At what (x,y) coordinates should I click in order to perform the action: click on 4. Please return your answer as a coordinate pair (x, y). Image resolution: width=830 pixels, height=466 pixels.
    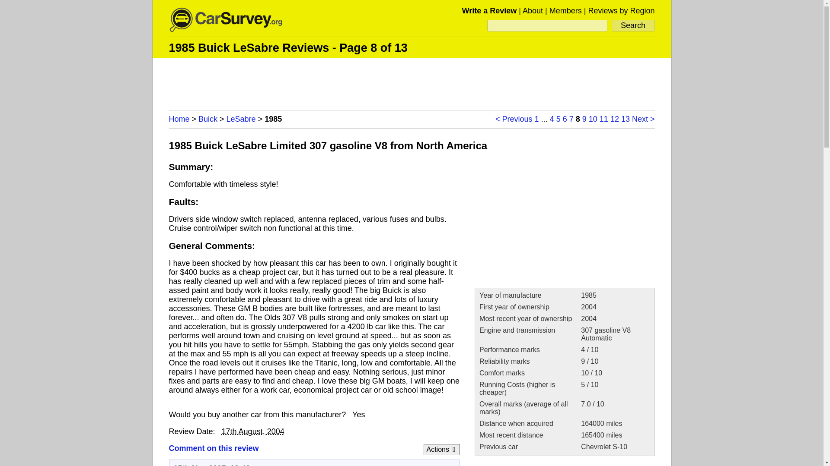
    Looking at the image, I should click on (552, 119).